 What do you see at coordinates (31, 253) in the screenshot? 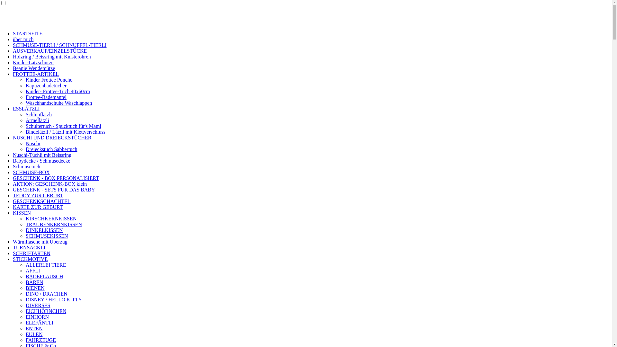
I see `SCHRIFTARTEN` at bounding box center [31, 253].